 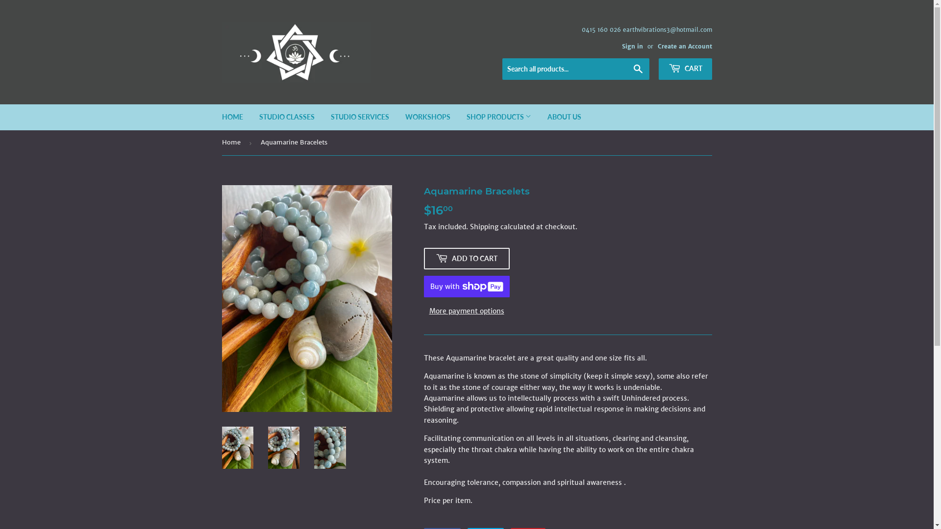 I want to click on WORKSHOPS, so click(x=428, y=117).